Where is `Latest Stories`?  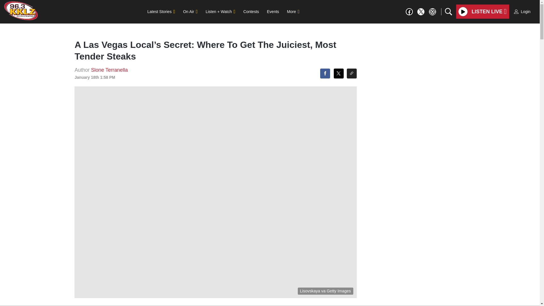 Latest Stories is located at coordinates (161, 11).